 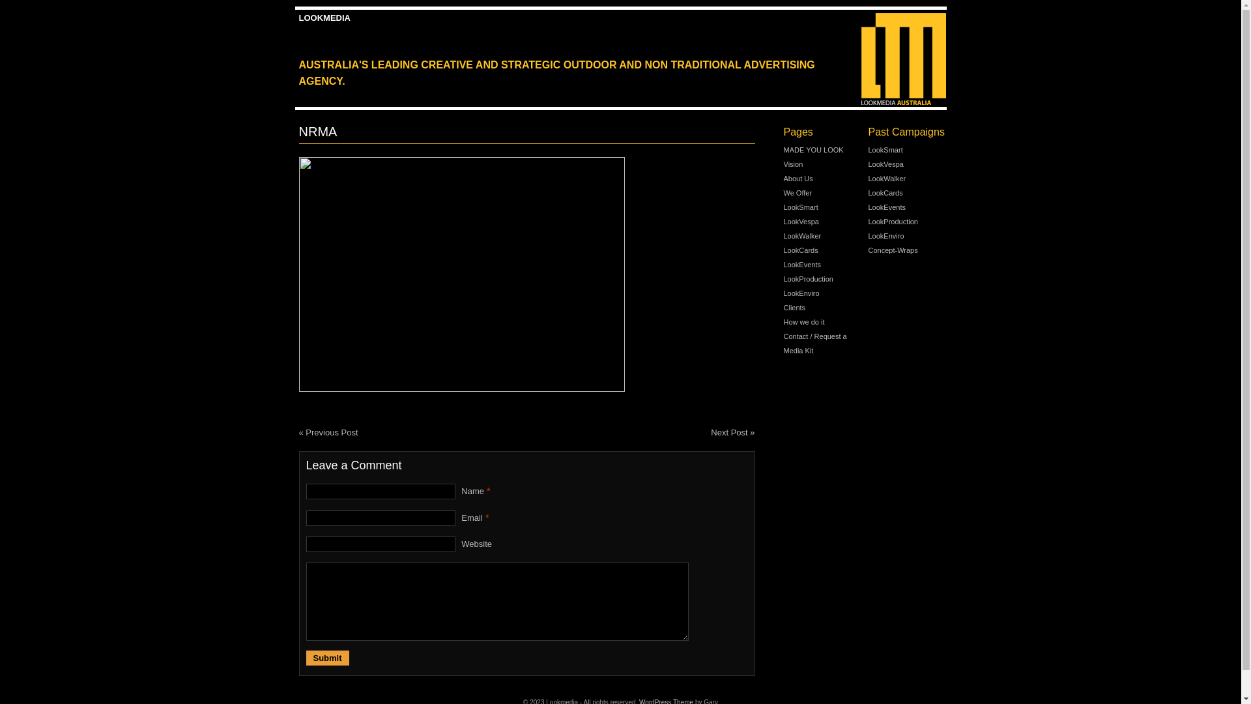 I want to click on LookVespa, so click(x=801, y=222).